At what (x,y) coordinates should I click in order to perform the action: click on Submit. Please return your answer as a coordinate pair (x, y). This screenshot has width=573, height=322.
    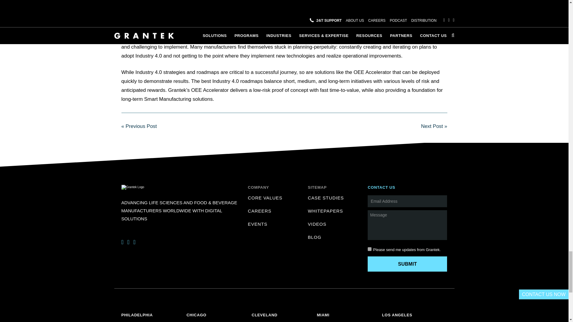
    Looking at the image, I should click on (407, 264).